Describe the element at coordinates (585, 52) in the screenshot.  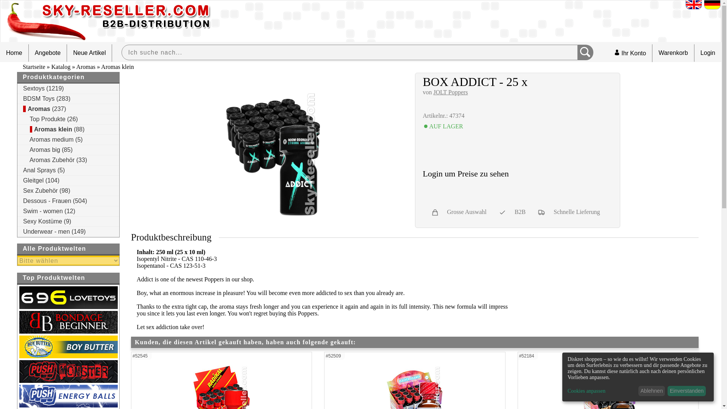
I see ` Suchen! ` at that location.